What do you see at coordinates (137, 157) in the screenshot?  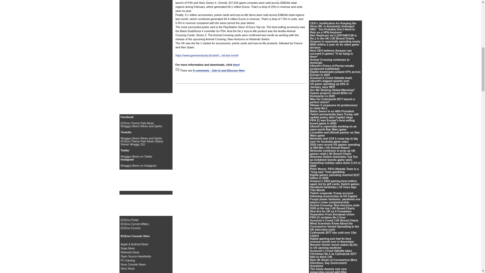 I see `Wraggys Beers on Twitter` at bounding box center [137, 157].